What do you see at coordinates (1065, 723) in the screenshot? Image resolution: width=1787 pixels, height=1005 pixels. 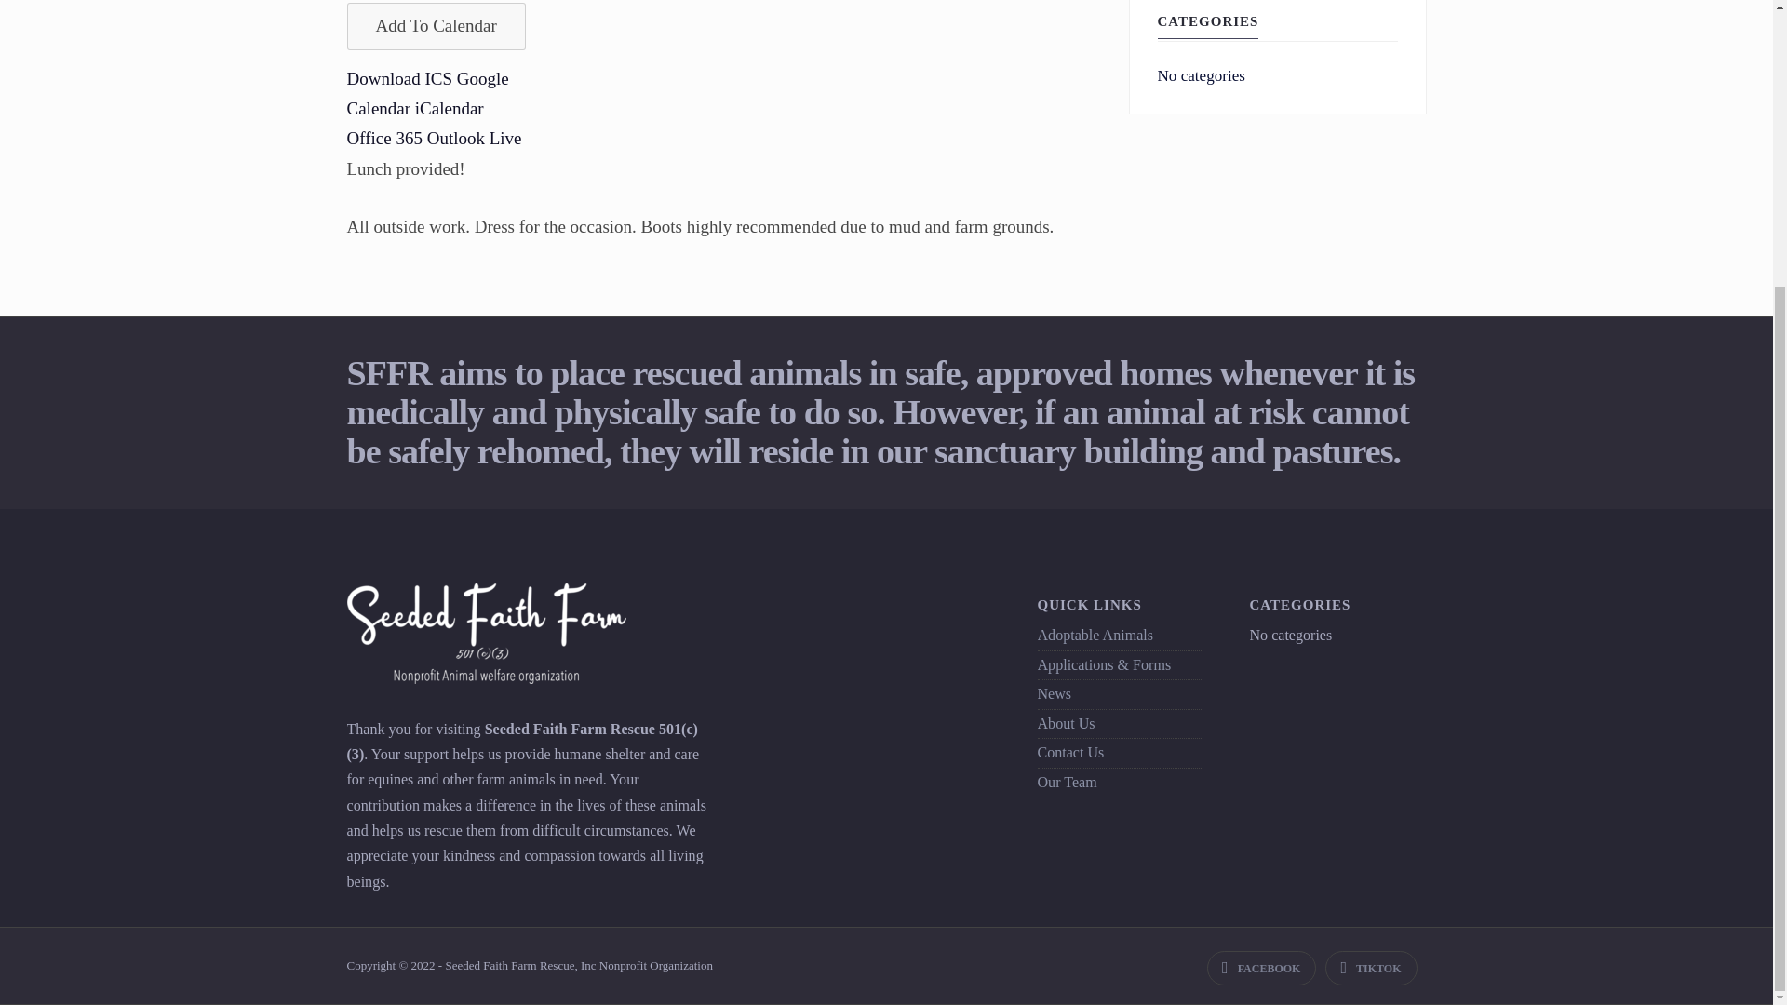 I see `About Us` at bounding box center [1065, 723].